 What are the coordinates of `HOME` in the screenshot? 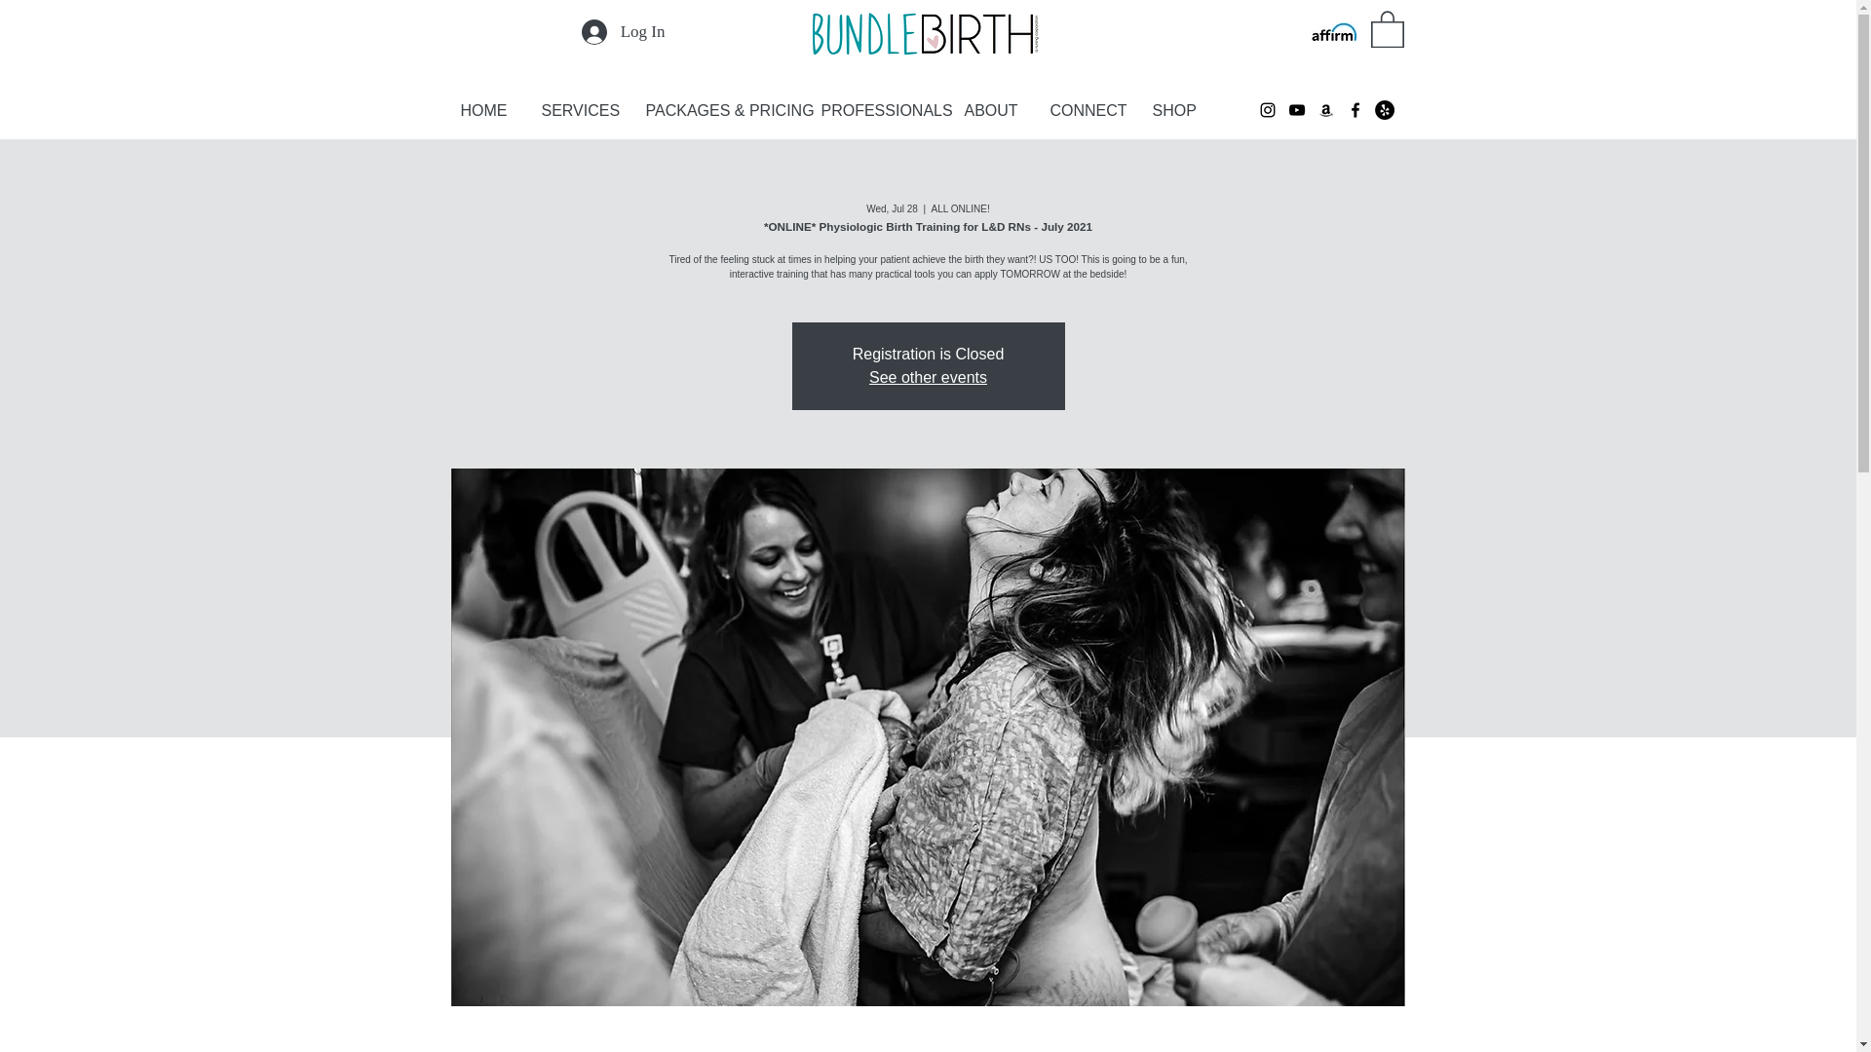 It's located at (491, 111).